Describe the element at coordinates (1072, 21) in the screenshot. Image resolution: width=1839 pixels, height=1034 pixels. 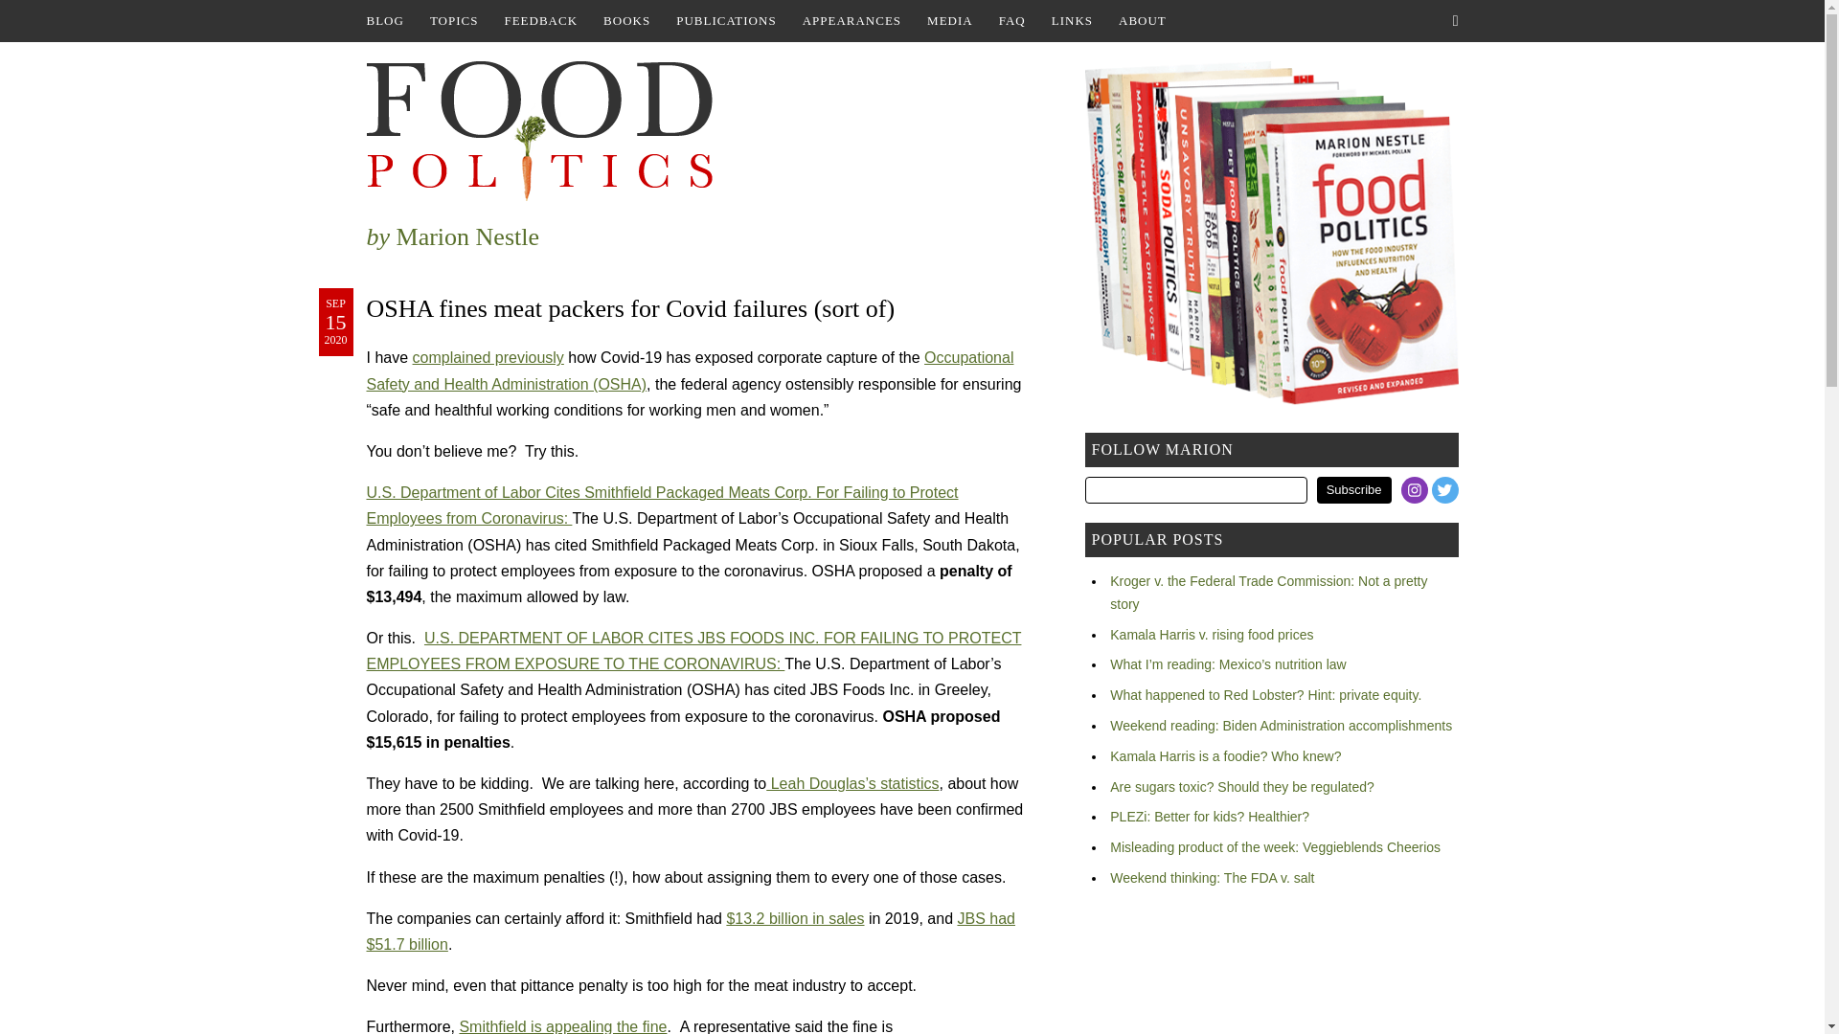
I see `LINKS` at that location.